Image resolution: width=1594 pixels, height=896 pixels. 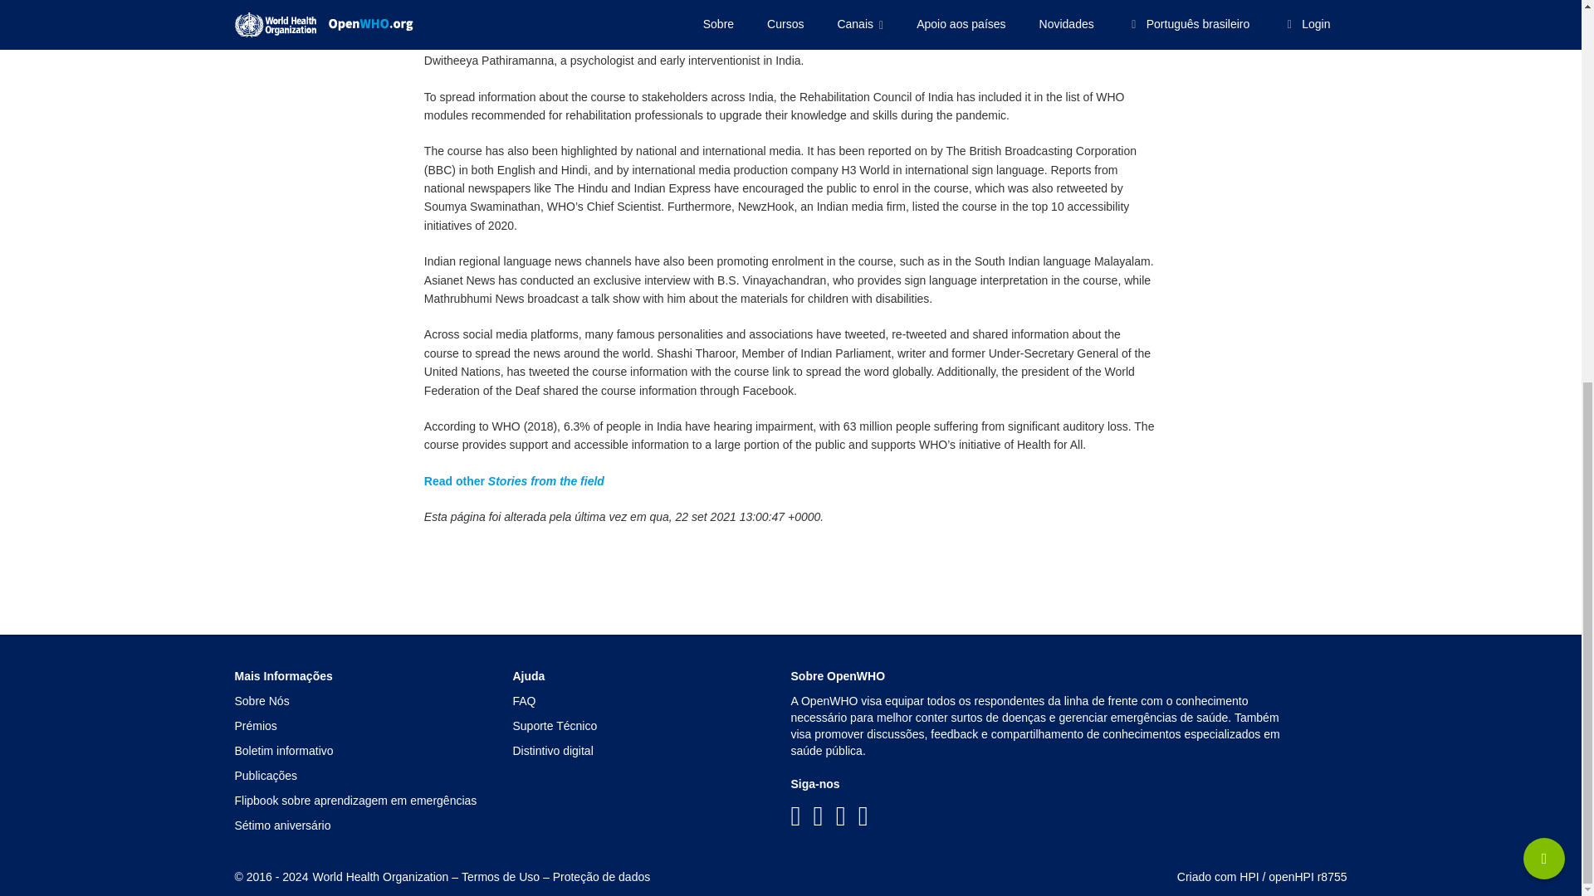 I want to click on FAQ, so click(x=525, y=701).